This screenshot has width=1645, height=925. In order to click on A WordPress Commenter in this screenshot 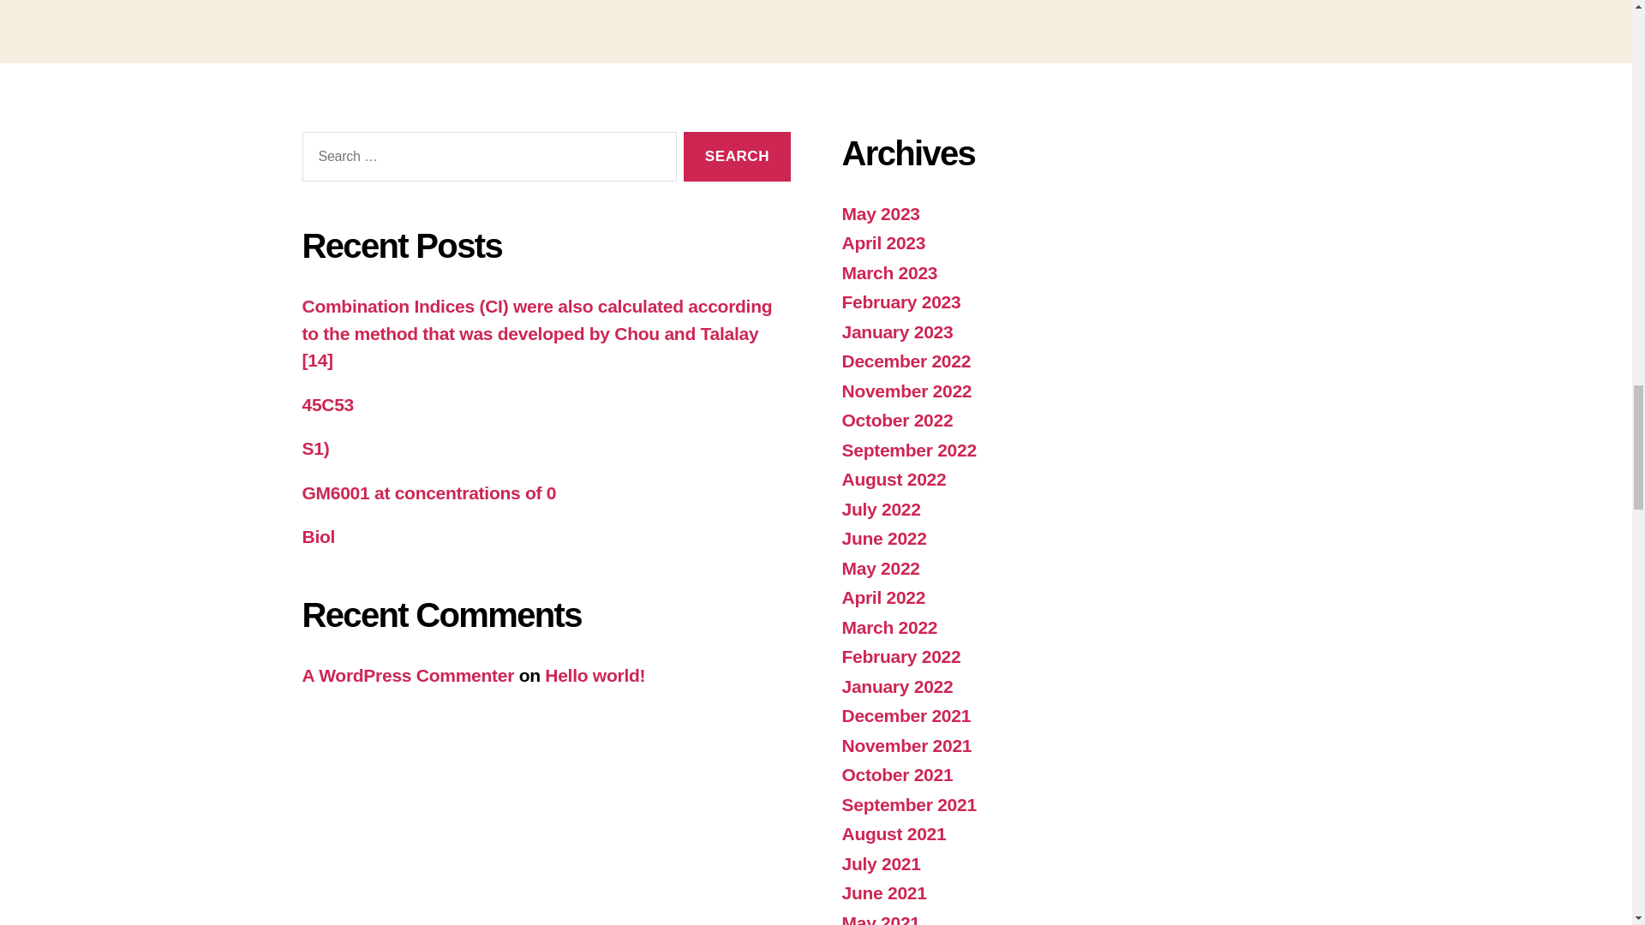, I will do `click(407, 675)`.